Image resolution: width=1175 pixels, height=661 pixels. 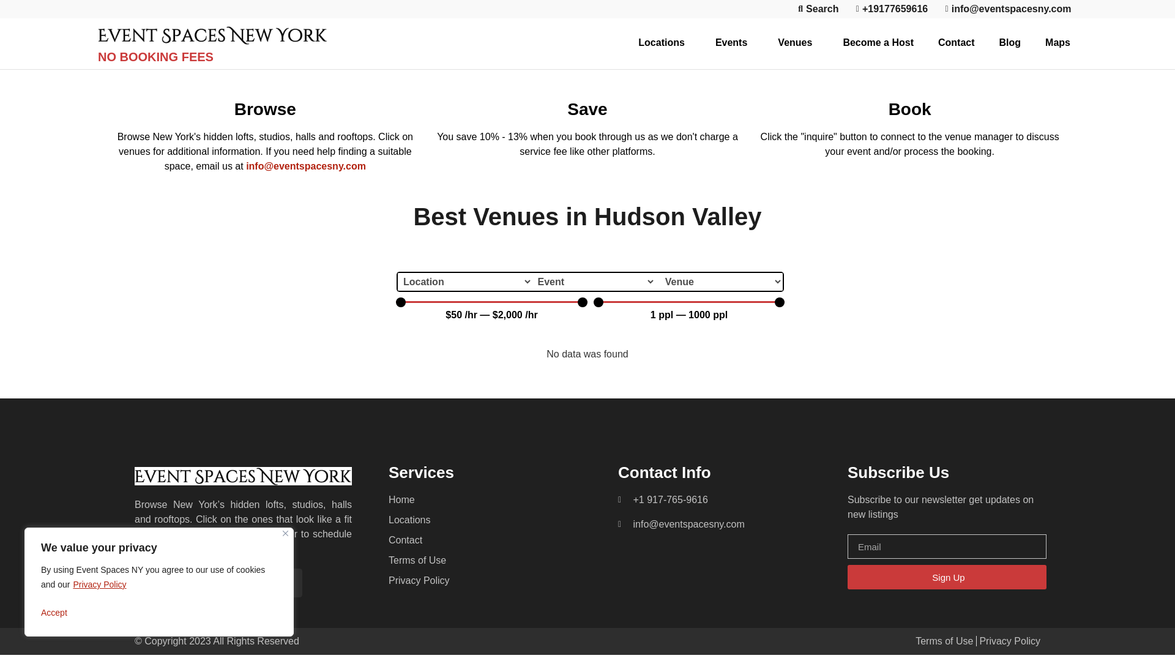 I want to click on Locations, so click(x=665, y=43).